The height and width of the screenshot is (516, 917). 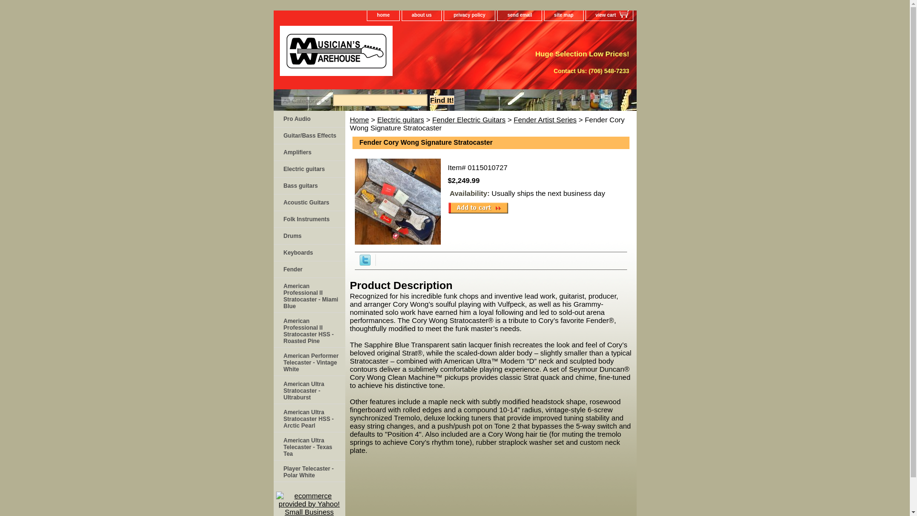 What do you see at coordinates (609, 15) in the screenshot?
I see `view cart` at bounding box center [609, 15].